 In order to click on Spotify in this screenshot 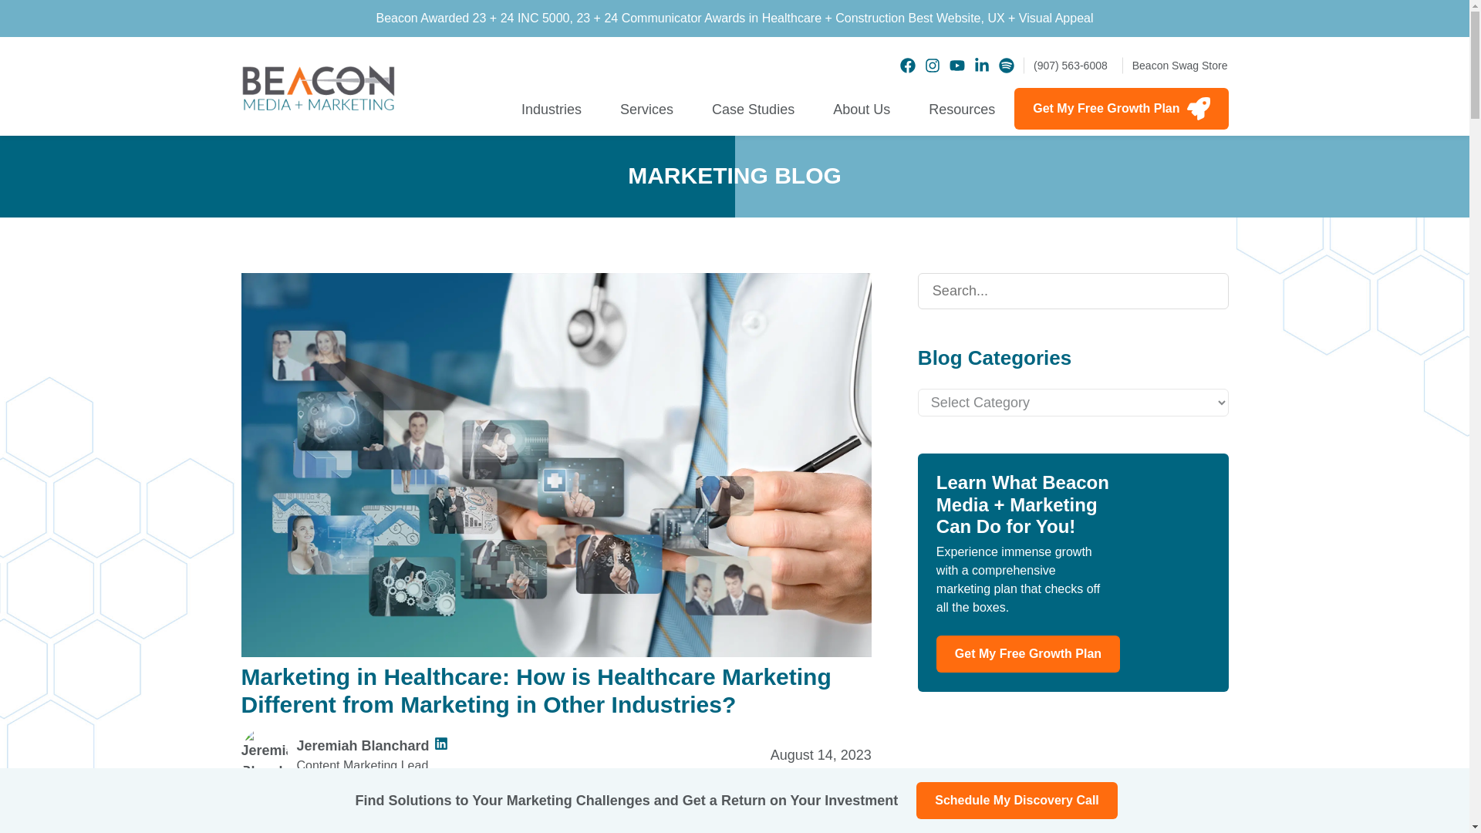, I will do `click(1006, 66)`.